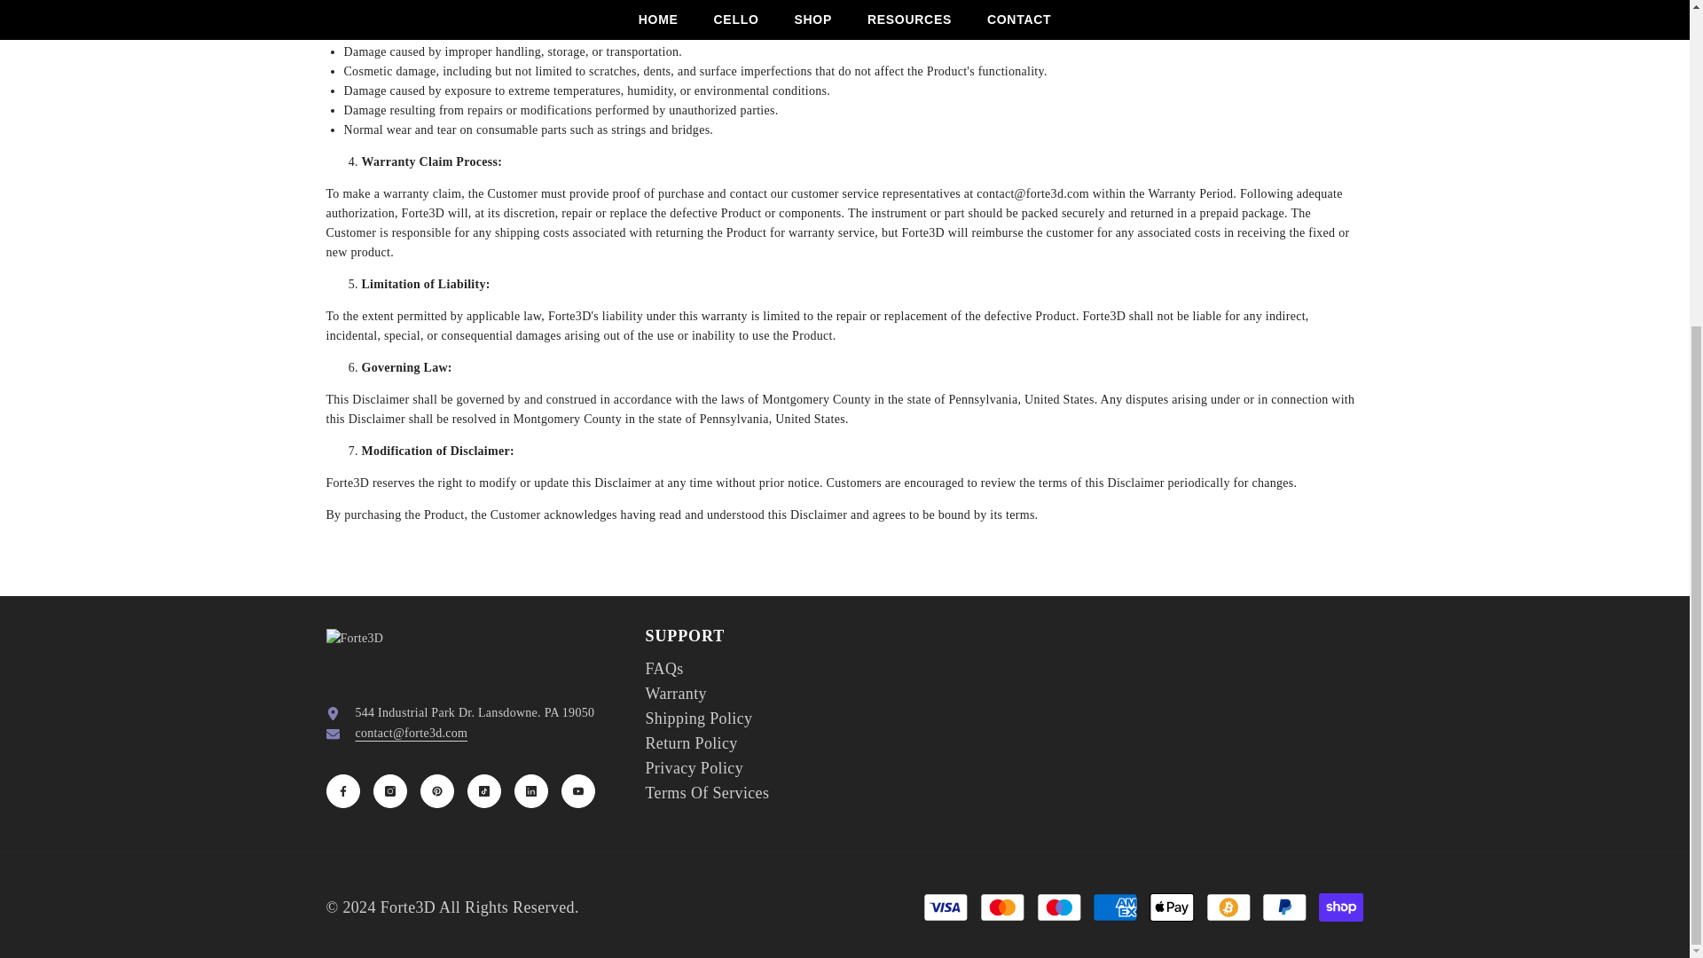 The height and width of the screenshot is (958, 1703). What do you see at coordinates (389, 791) in the screenshot?
I see `Instagram` at bounding box center [389, 791].